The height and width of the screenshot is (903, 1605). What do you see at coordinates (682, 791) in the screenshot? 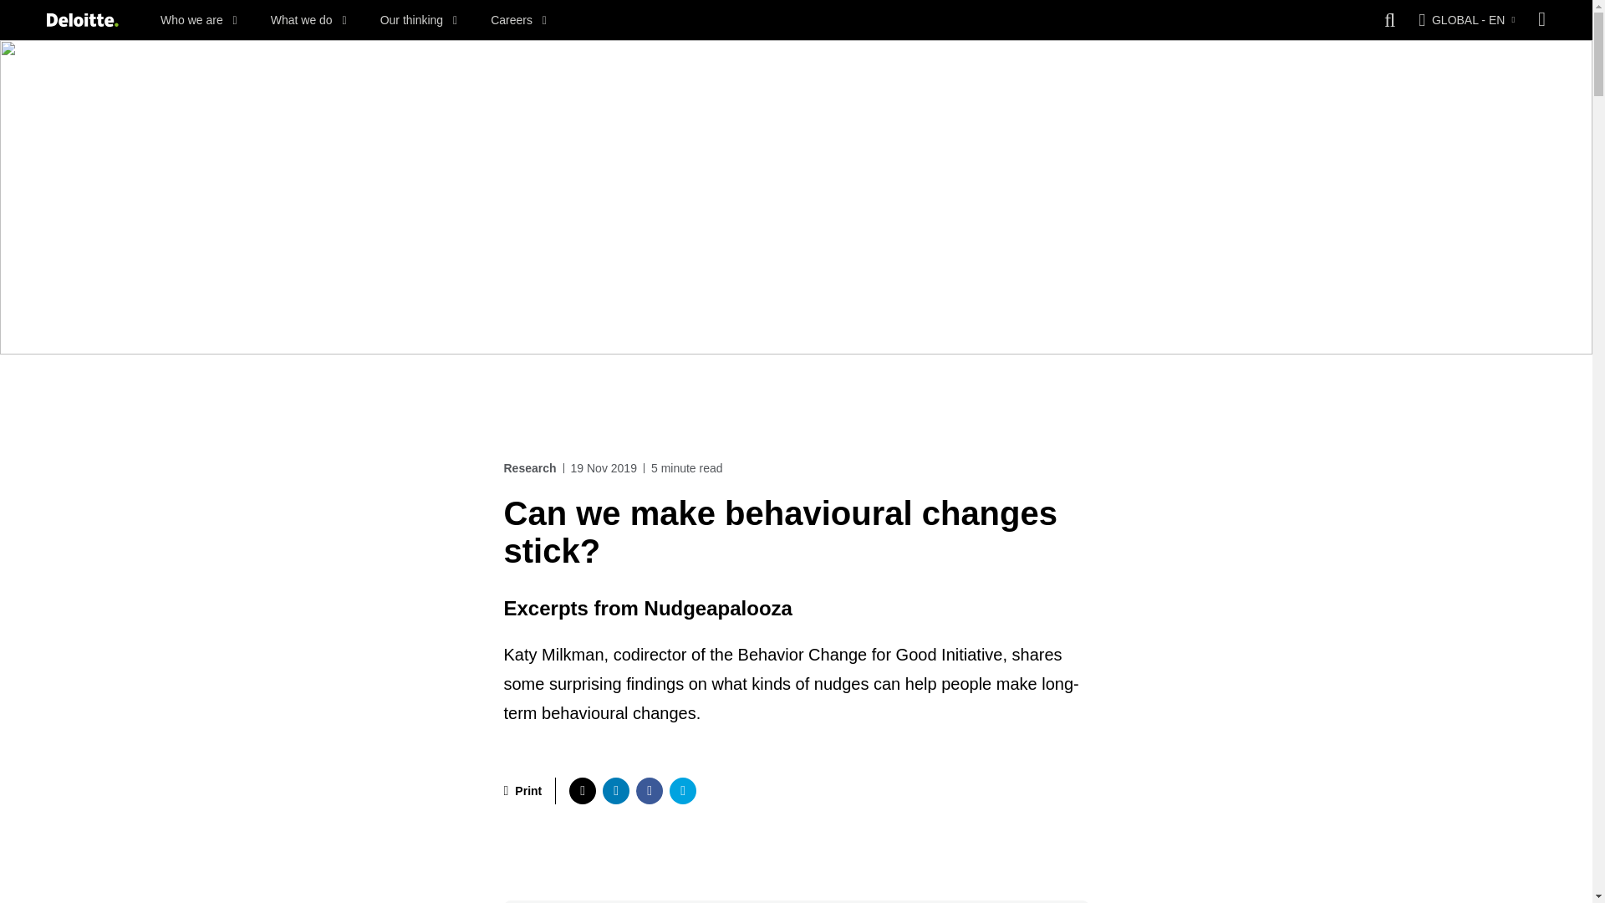
I see `share via email` at bounding box center [682, 791].